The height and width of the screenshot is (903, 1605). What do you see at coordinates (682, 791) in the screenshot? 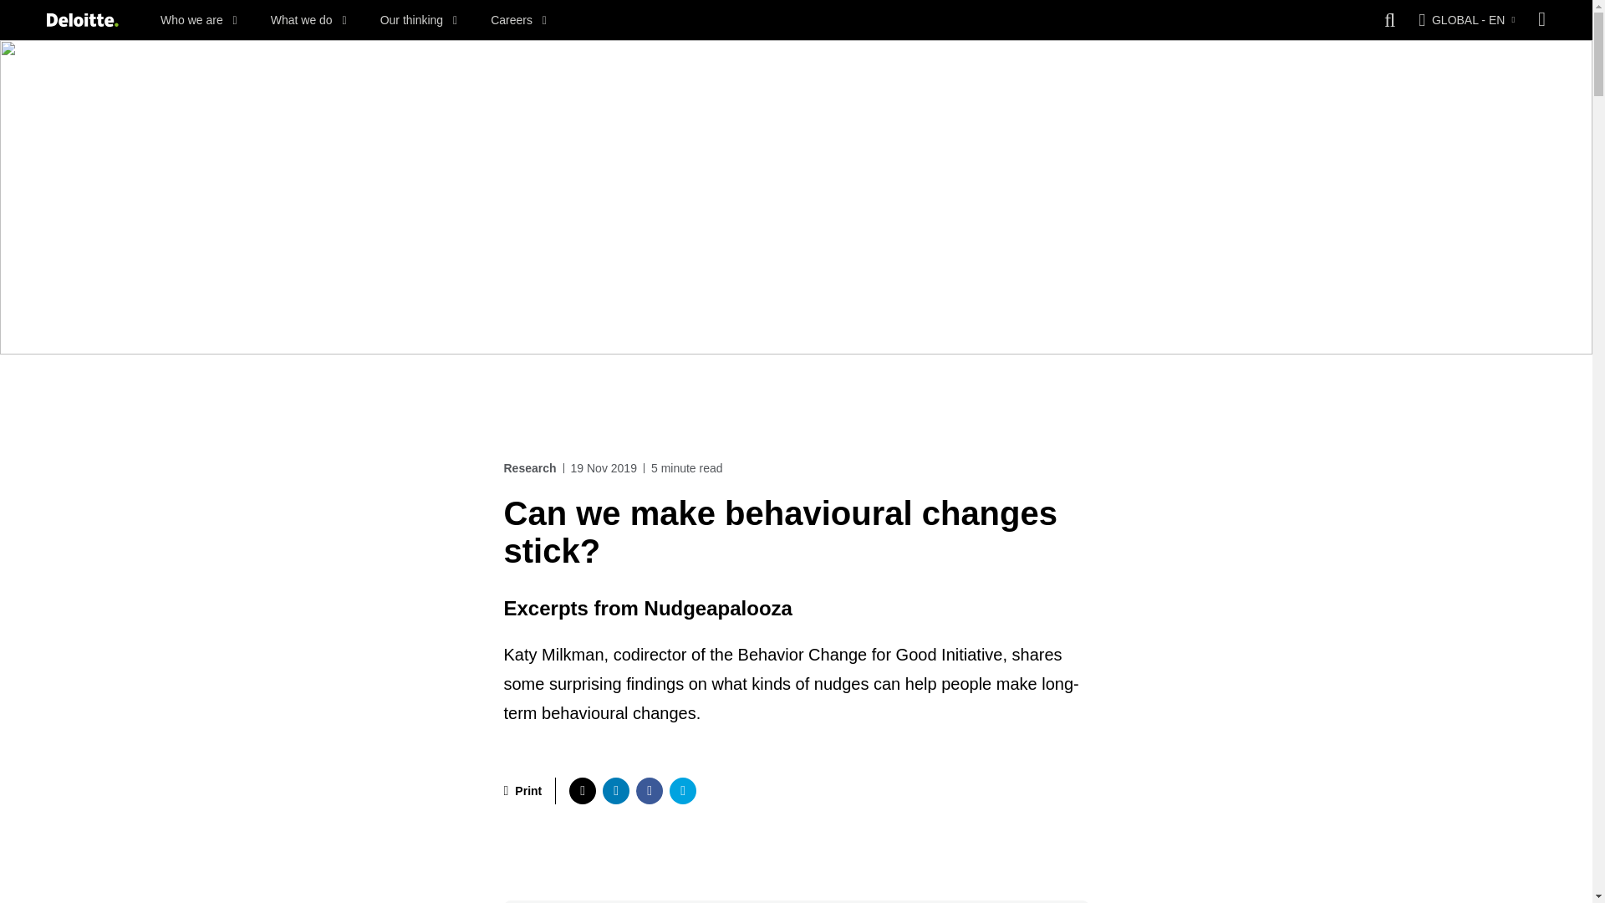
I see `share via email` at bounding box center [682, 791].